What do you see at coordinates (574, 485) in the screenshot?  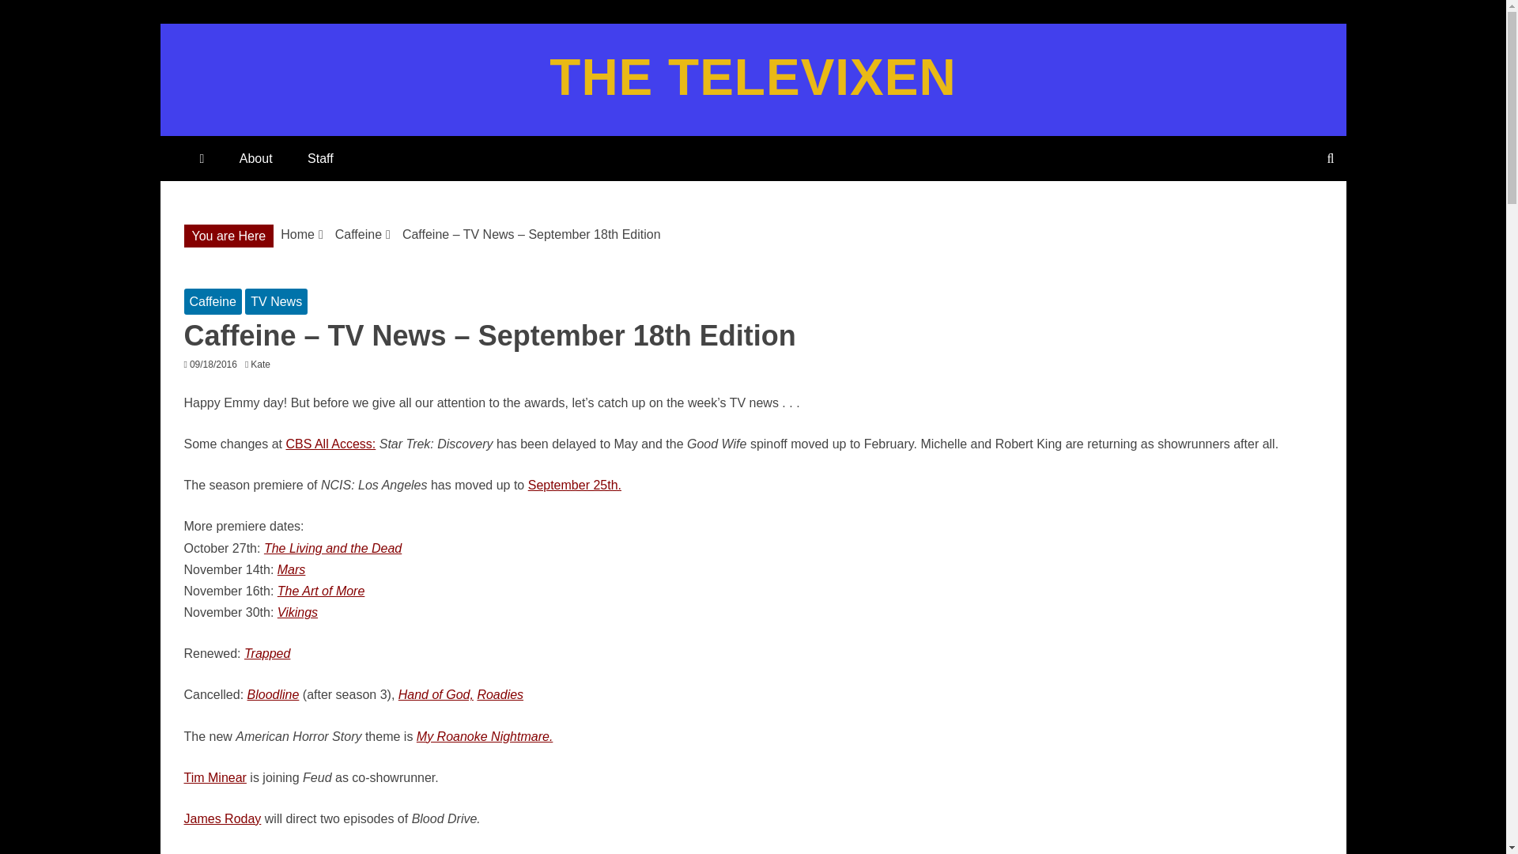 I see `September 25th.` at bounding box center [574, 485].